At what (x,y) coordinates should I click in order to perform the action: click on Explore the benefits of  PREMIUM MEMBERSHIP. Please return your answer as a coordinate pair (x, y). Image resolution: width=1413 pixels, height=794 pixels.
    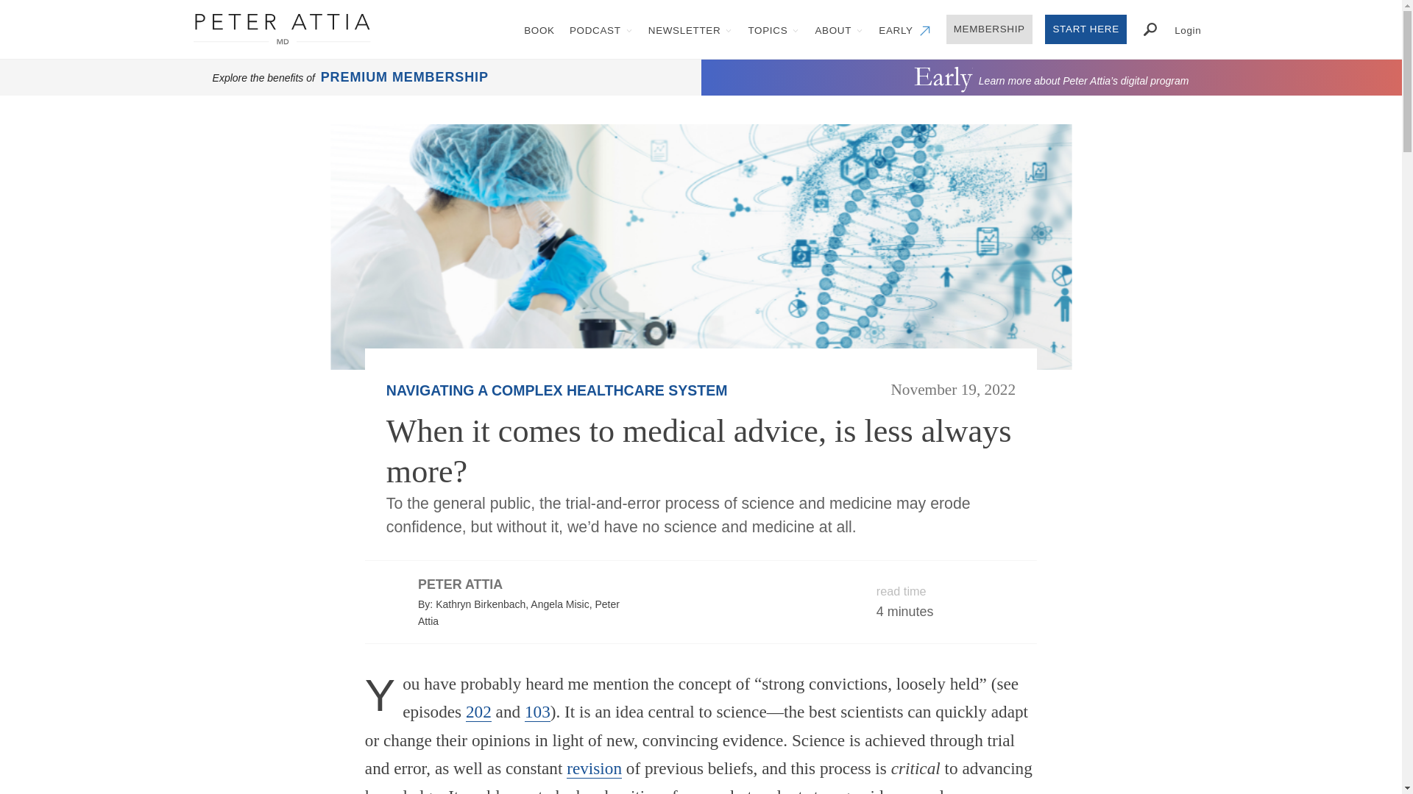
    Looking at the image, I should click on (350, 78).